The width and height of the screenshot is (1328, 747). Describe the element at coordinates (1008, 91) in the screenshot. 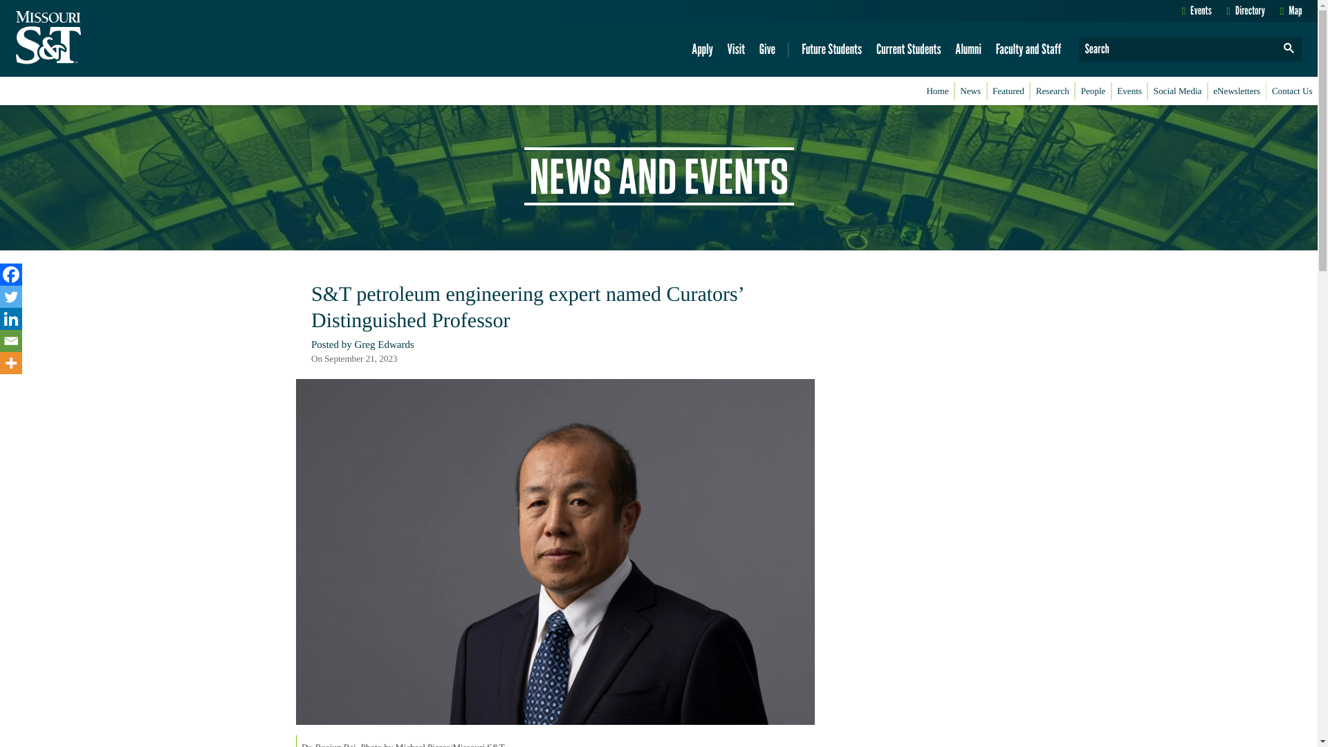

I see `Featured` at that location.